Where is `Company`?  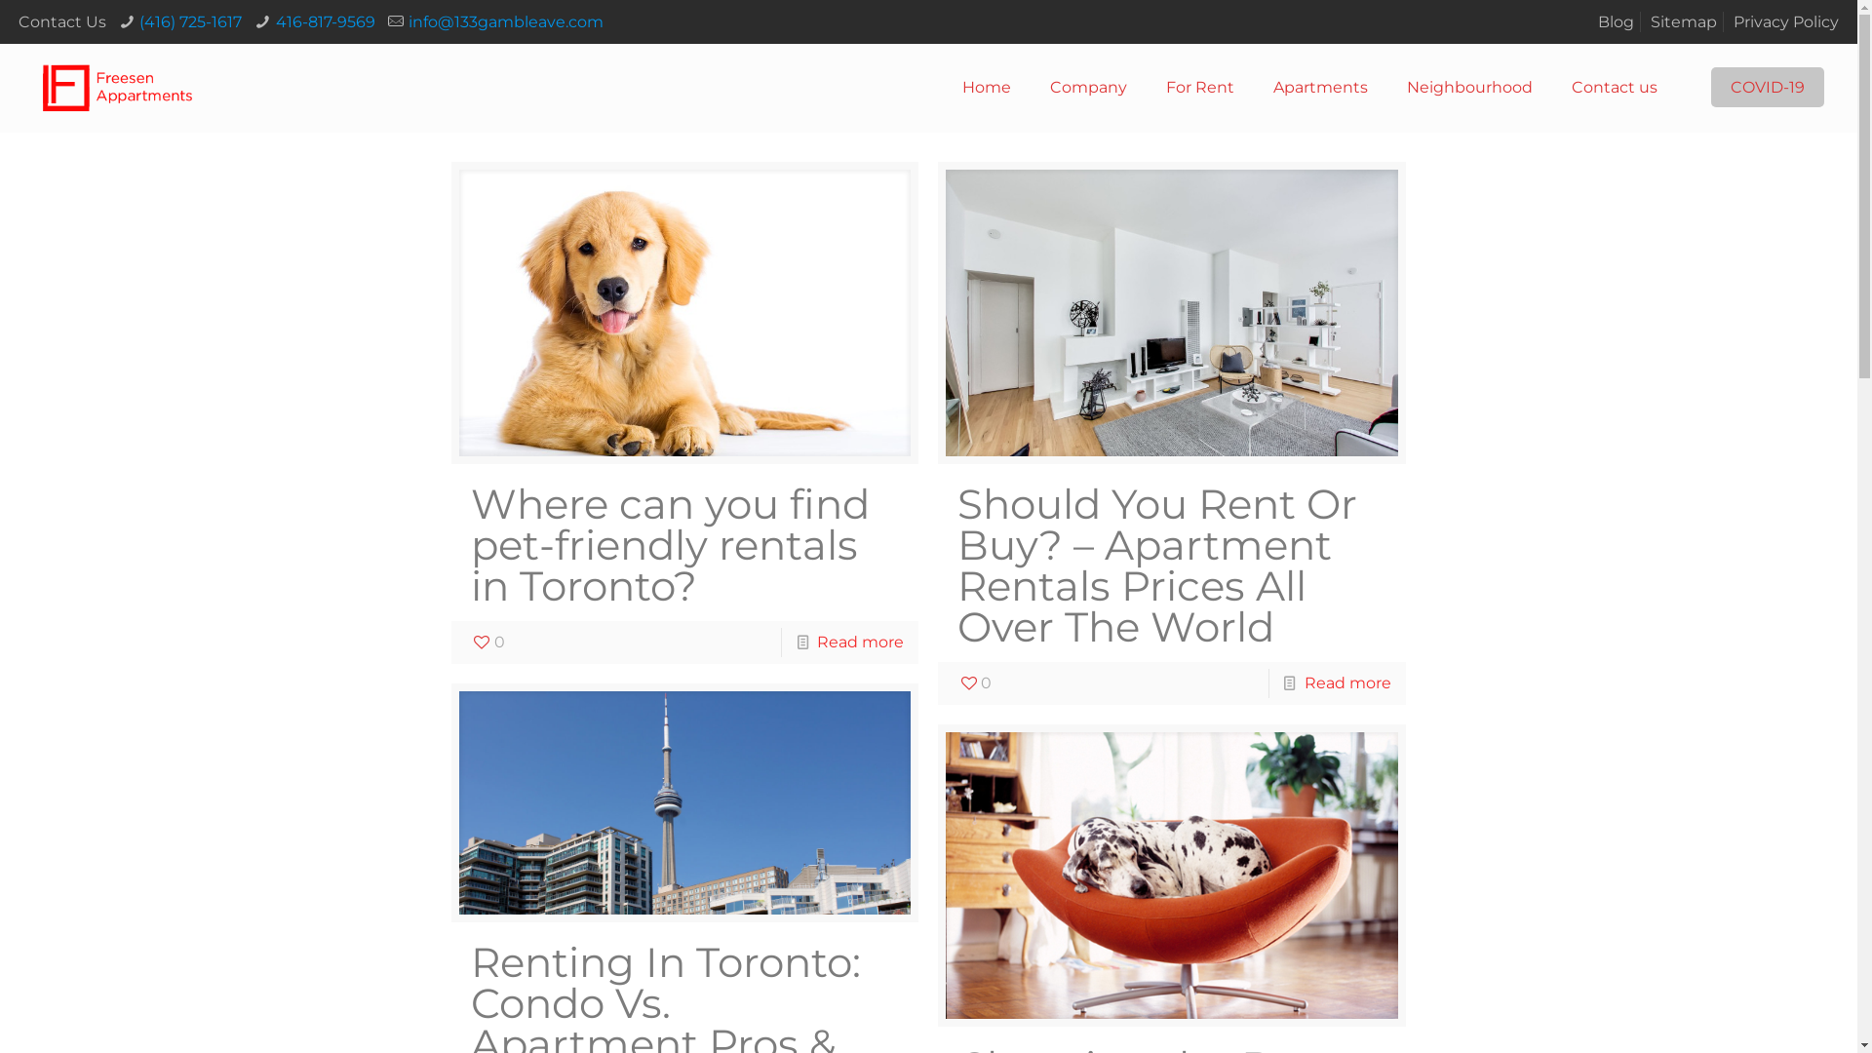
Company is located at coordinates (1088, 88).